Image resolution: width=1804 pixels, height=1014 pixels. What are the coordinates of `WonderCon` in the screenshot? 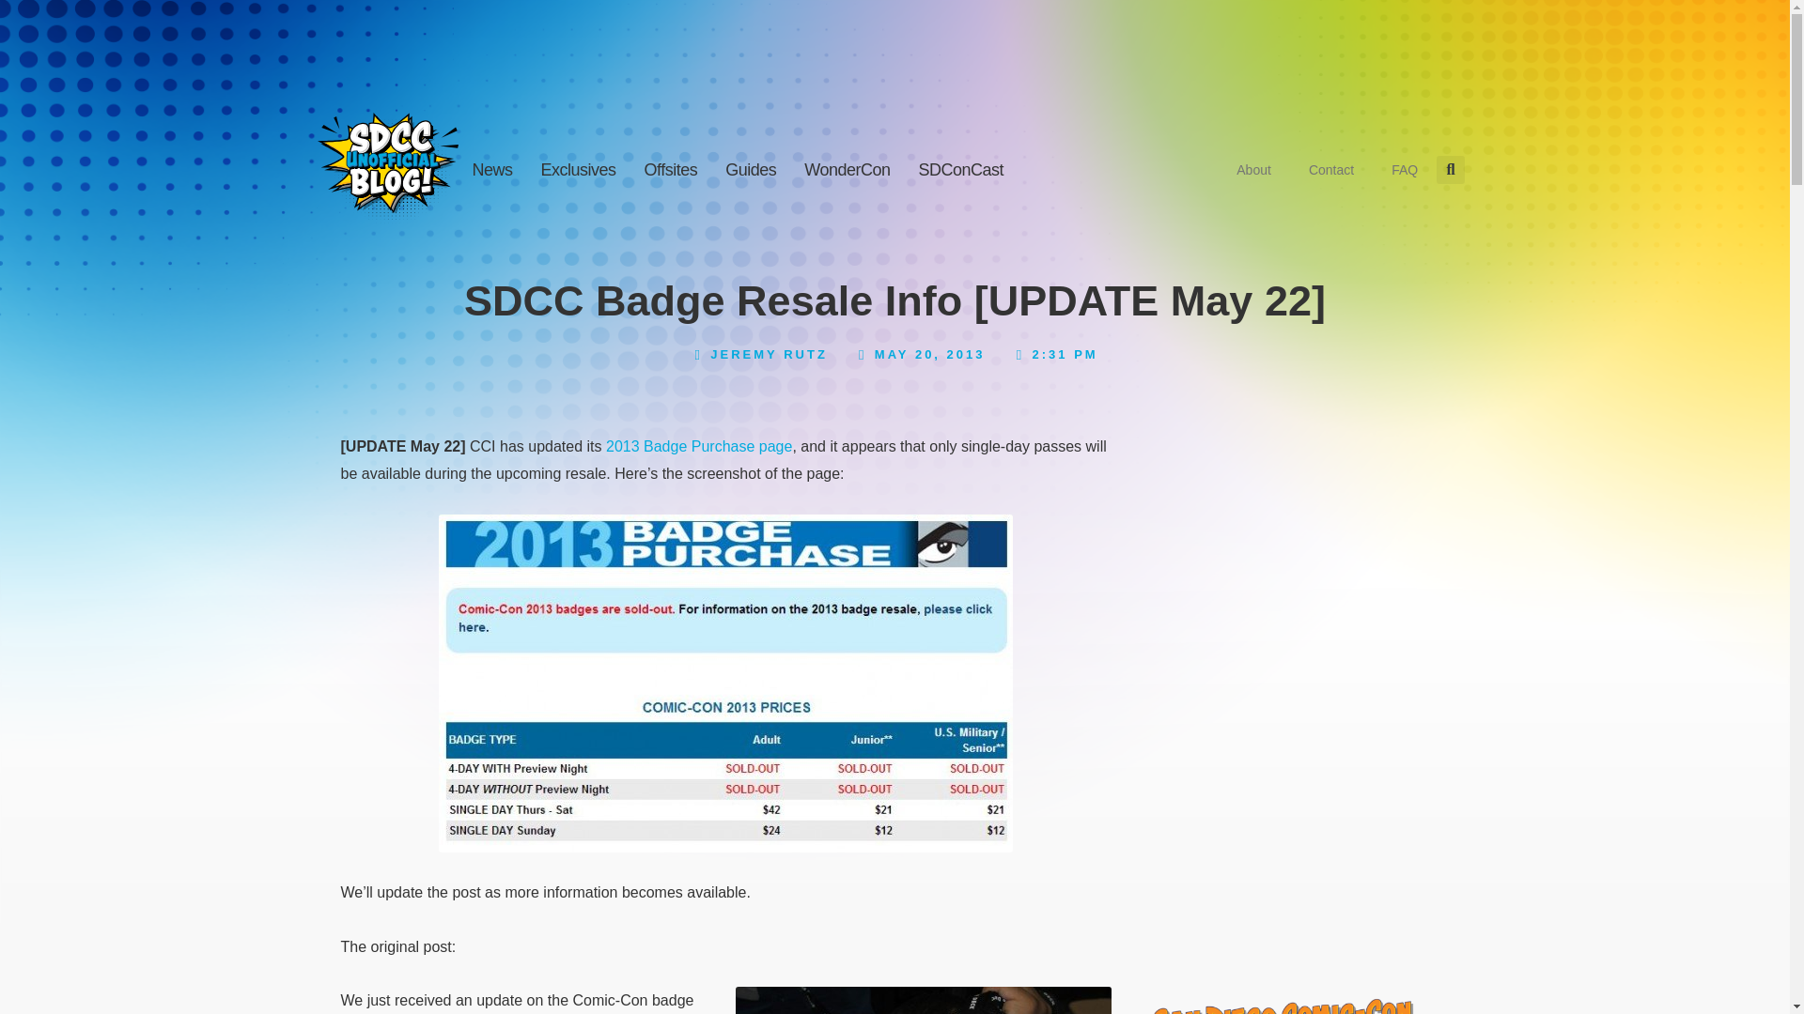 It's located at (846, 170).